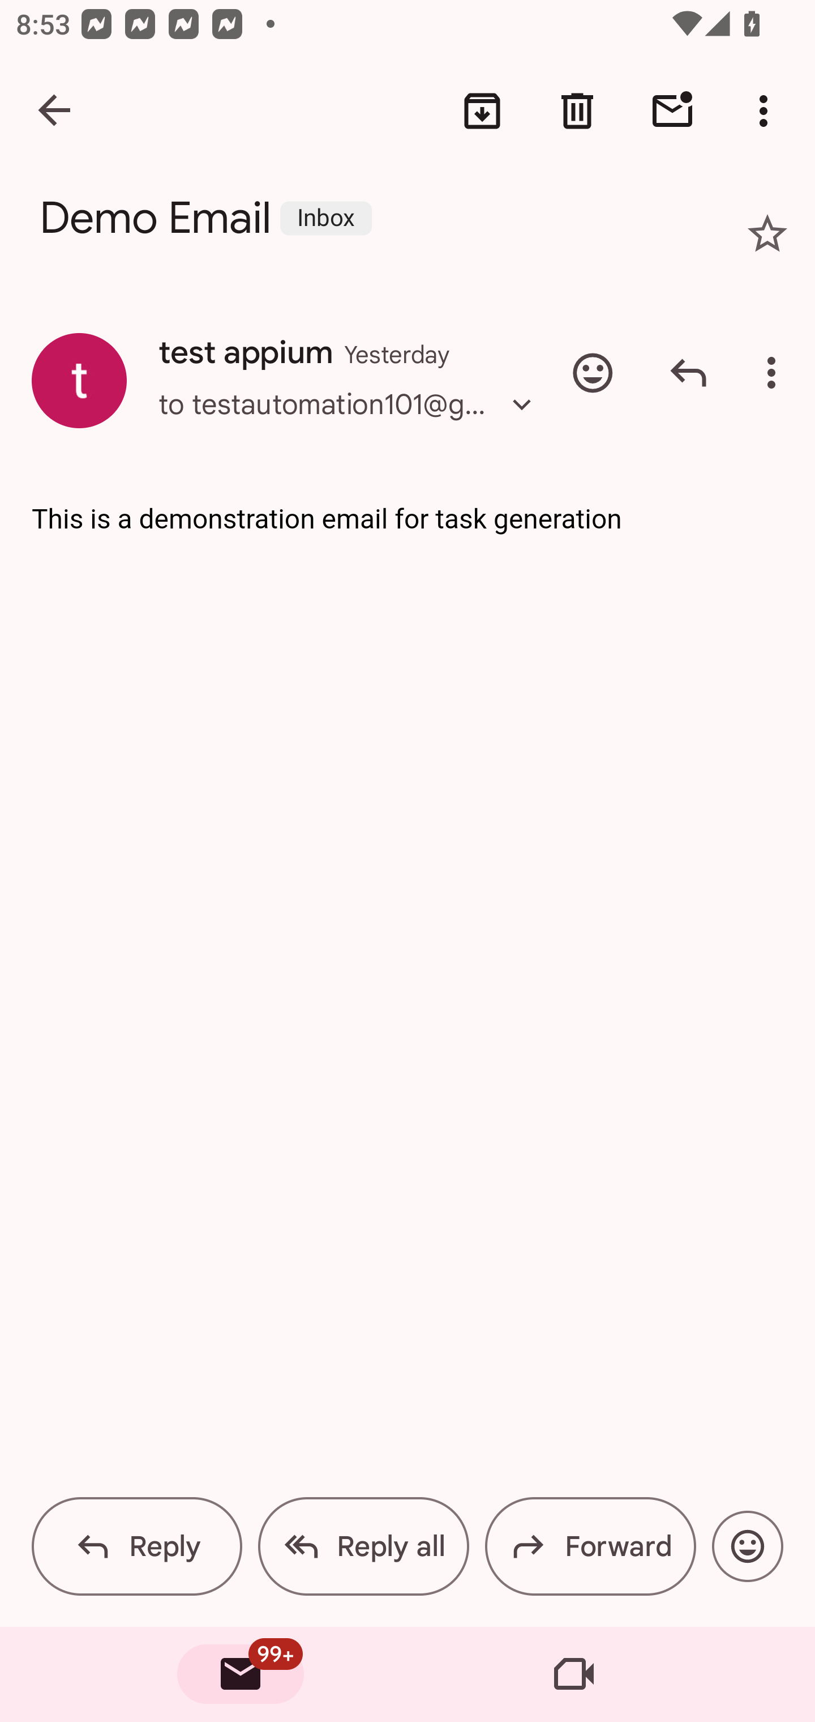  I want to click on Forward, so click(590, 1546).